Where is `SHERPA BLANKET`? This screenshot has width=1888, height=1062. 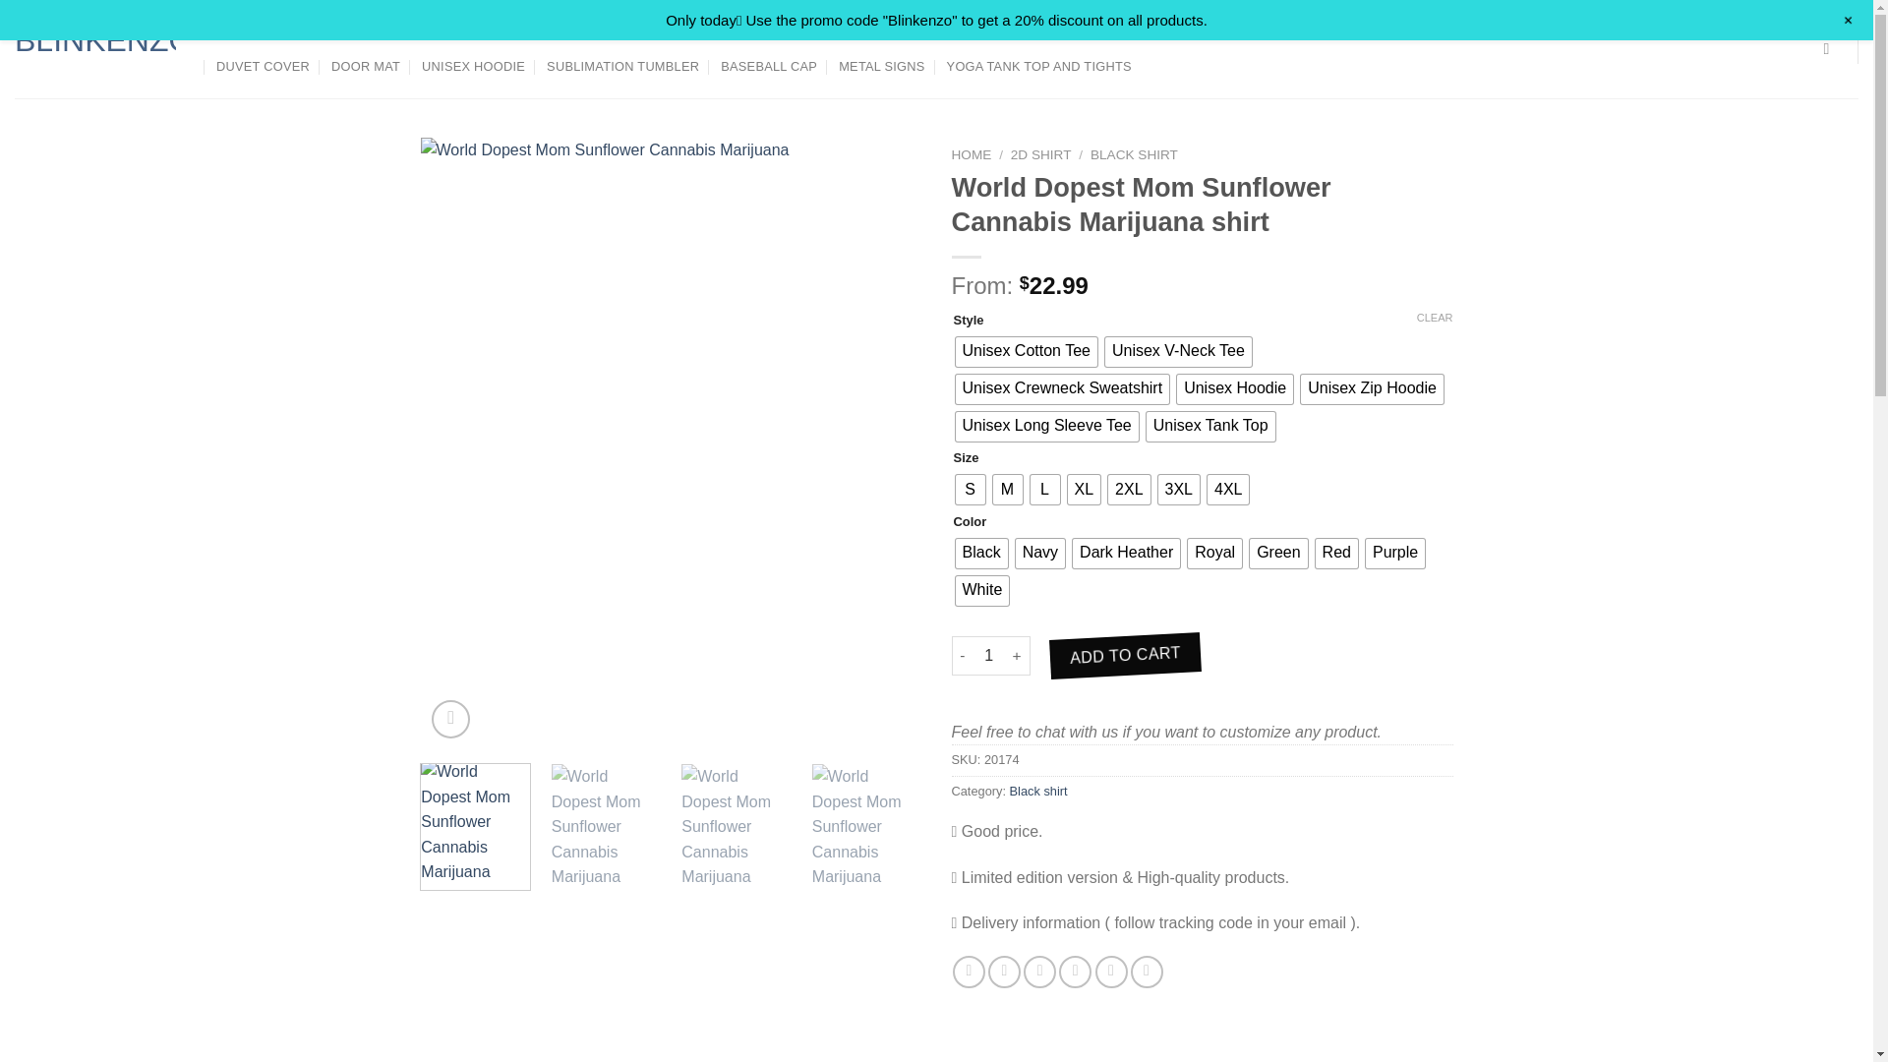
SHERPA BLANKET is located at coordinates (1689, 31).